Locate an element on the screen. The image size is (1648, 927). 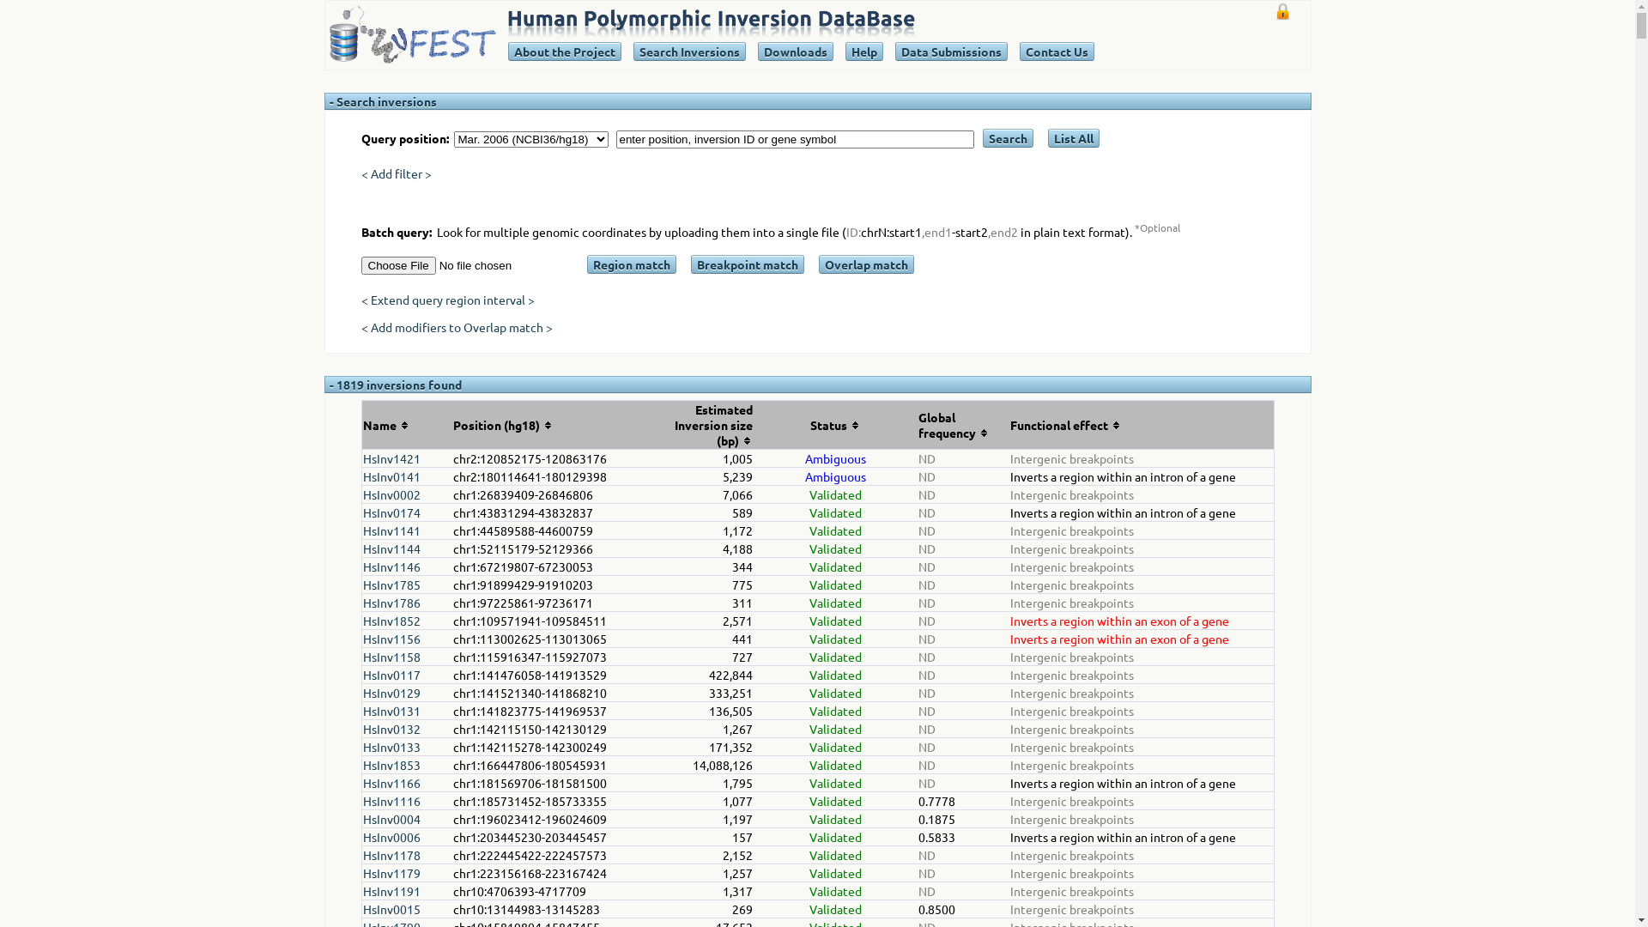
HsInv1144 is located at coordinates (391, 548).